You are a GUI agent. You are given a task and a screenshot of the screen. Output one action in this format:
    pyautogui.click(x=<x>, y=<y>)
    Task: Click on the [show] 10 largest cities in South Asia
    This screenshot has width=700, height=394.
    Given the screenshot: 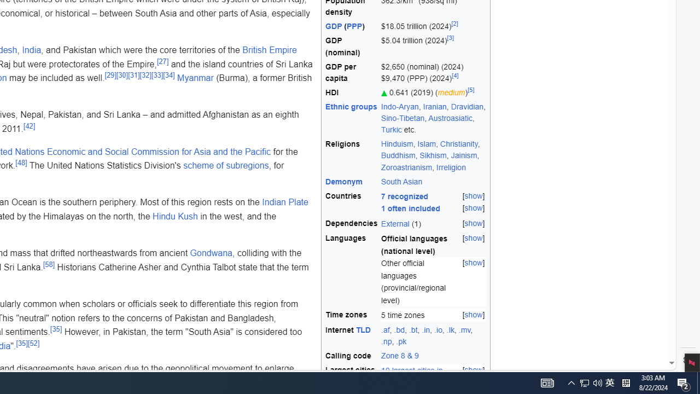 What is the action you would take?
    pyautogui.click(x=434, y=376)
    